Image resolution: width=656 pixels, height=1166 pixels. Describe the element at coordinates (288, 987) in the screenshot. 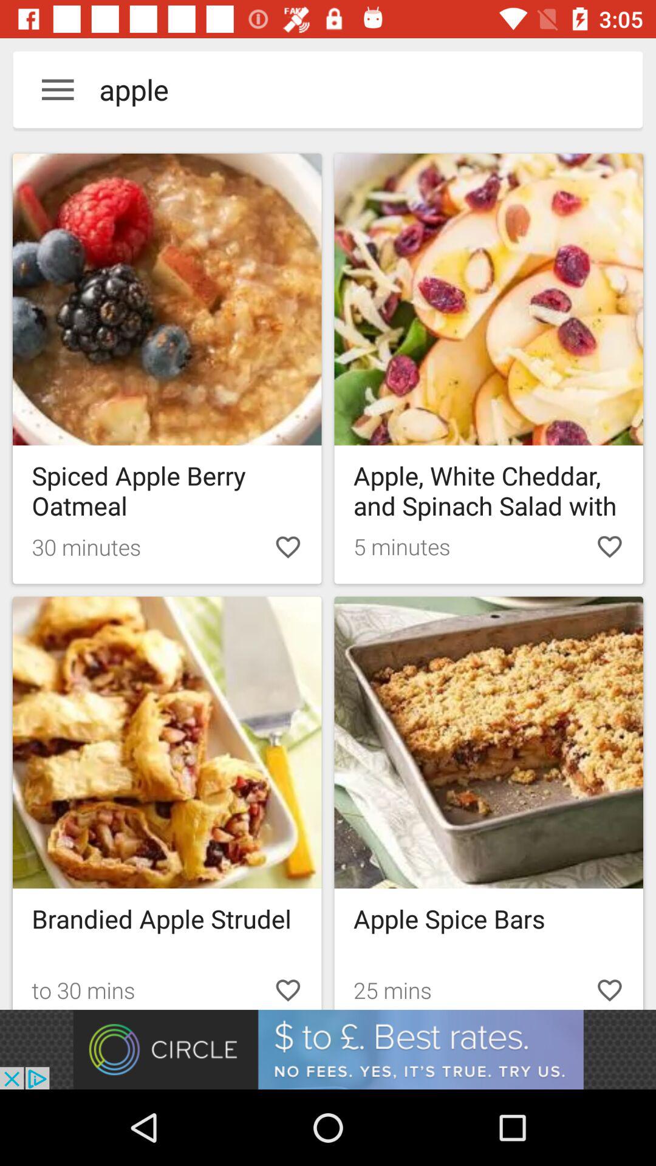

I see `click on heart icon in third image` at that location.